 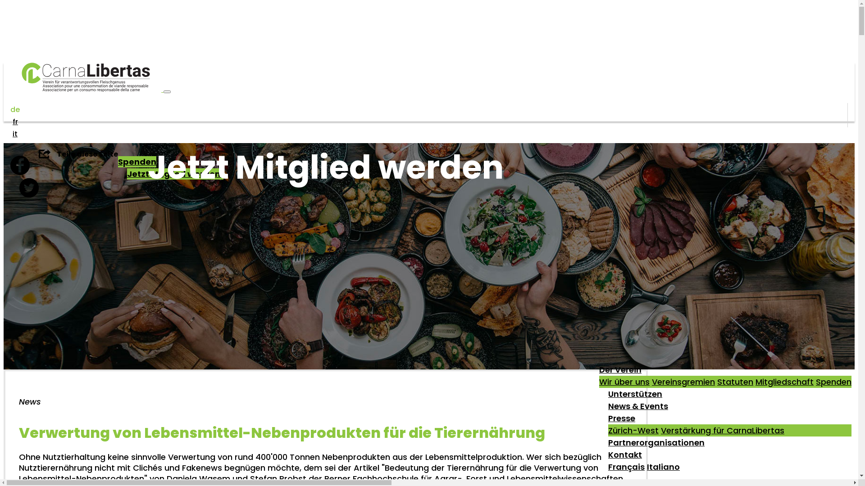 I want to click on Statuten, so click(x=735, y=382).